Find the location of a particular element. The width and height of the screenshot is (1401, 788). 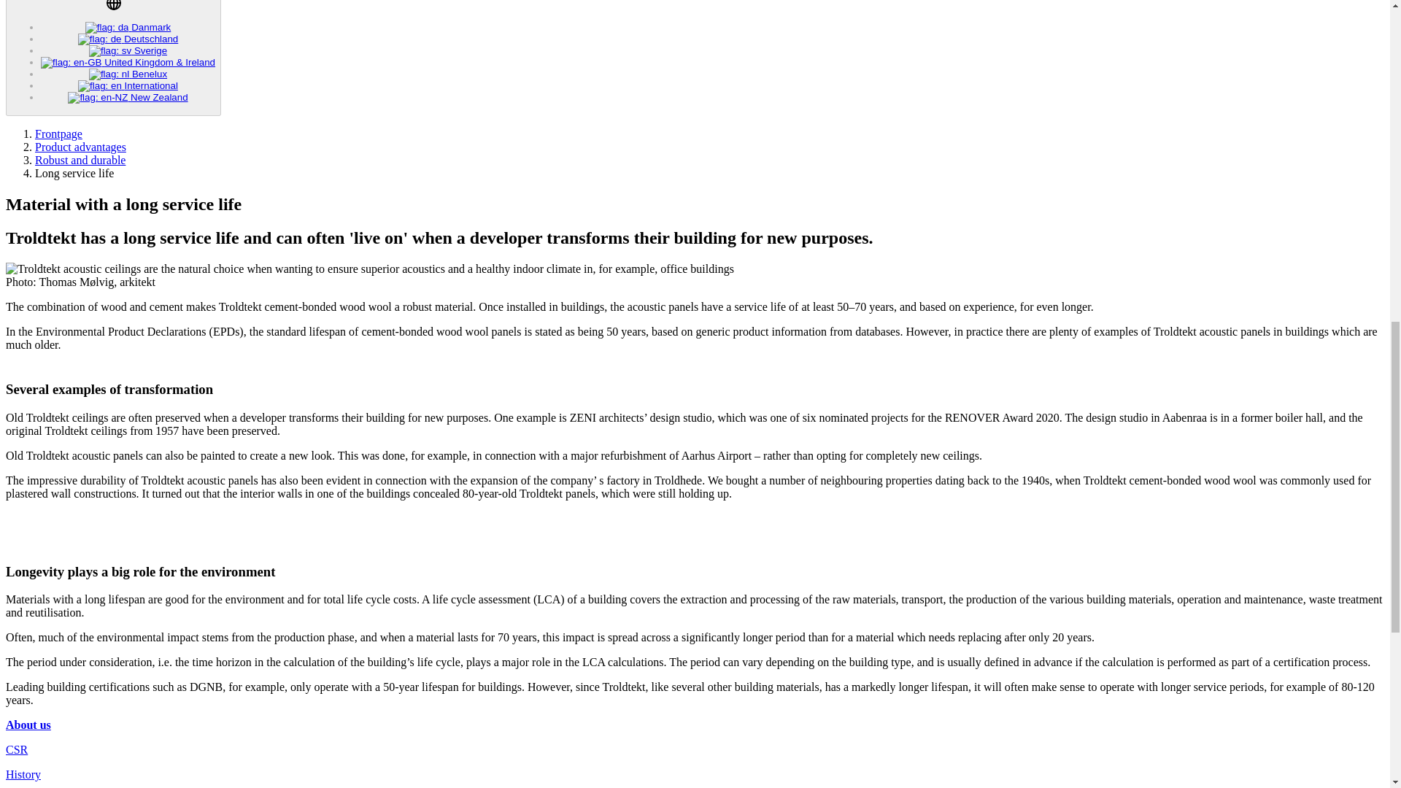

Historie is located at coordinates (23, 775).